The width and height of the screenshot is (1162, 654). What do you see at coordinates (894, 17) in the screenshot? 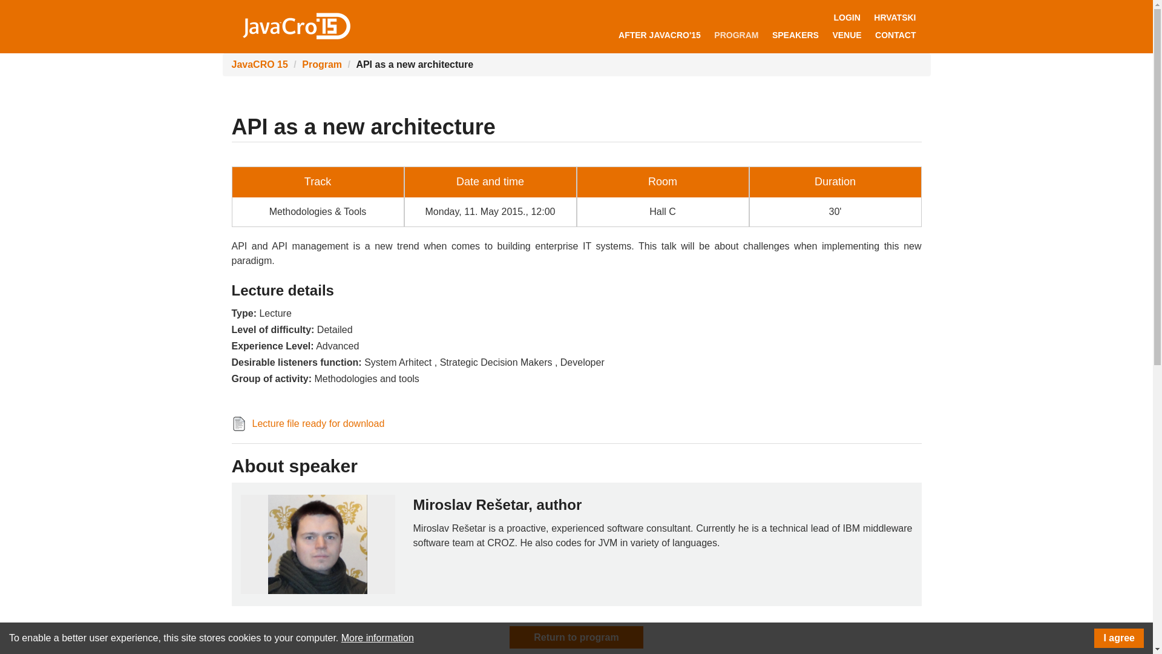
I see `HRVATSKI` at bounding box center [894, 17].